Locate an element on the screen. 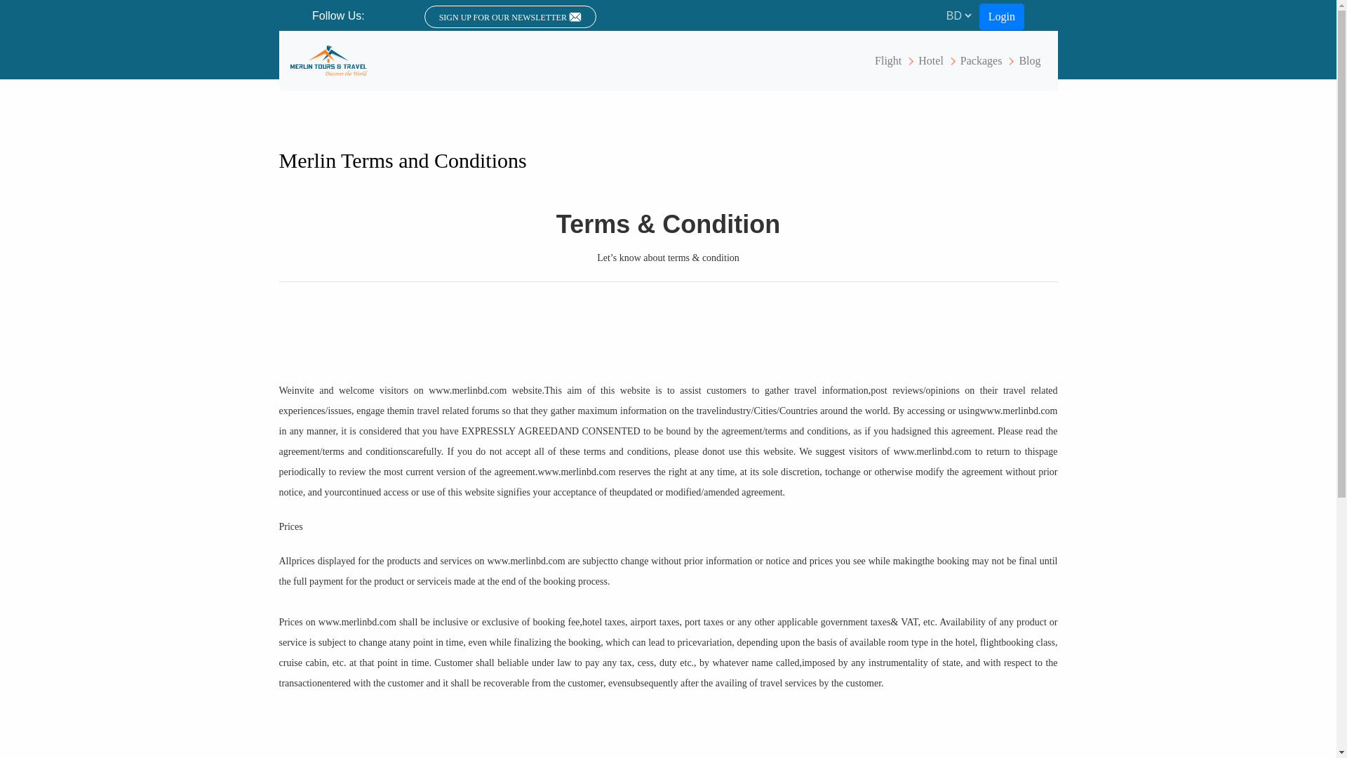  SIGN UP FOR OUR NEWSLETTER is located at coordinates (510, 16).